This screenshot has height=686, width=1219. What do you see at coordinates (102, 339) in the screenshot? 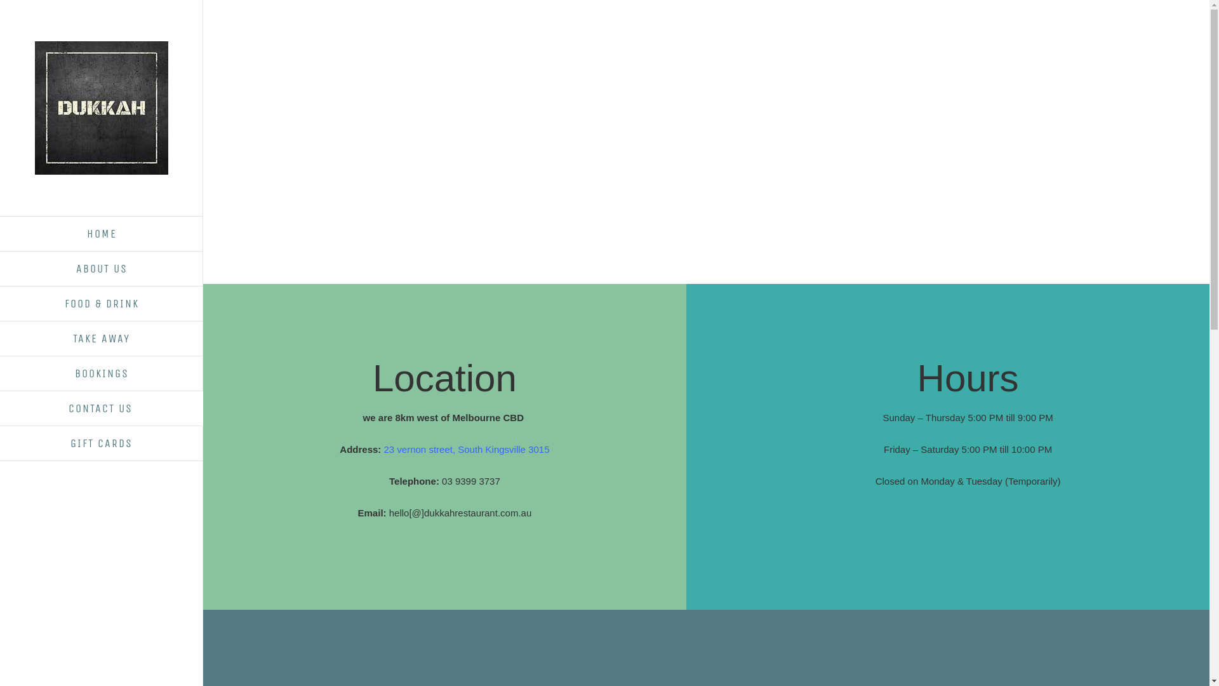
I see `TAKE AWAY` at bounding box center [102, 339].